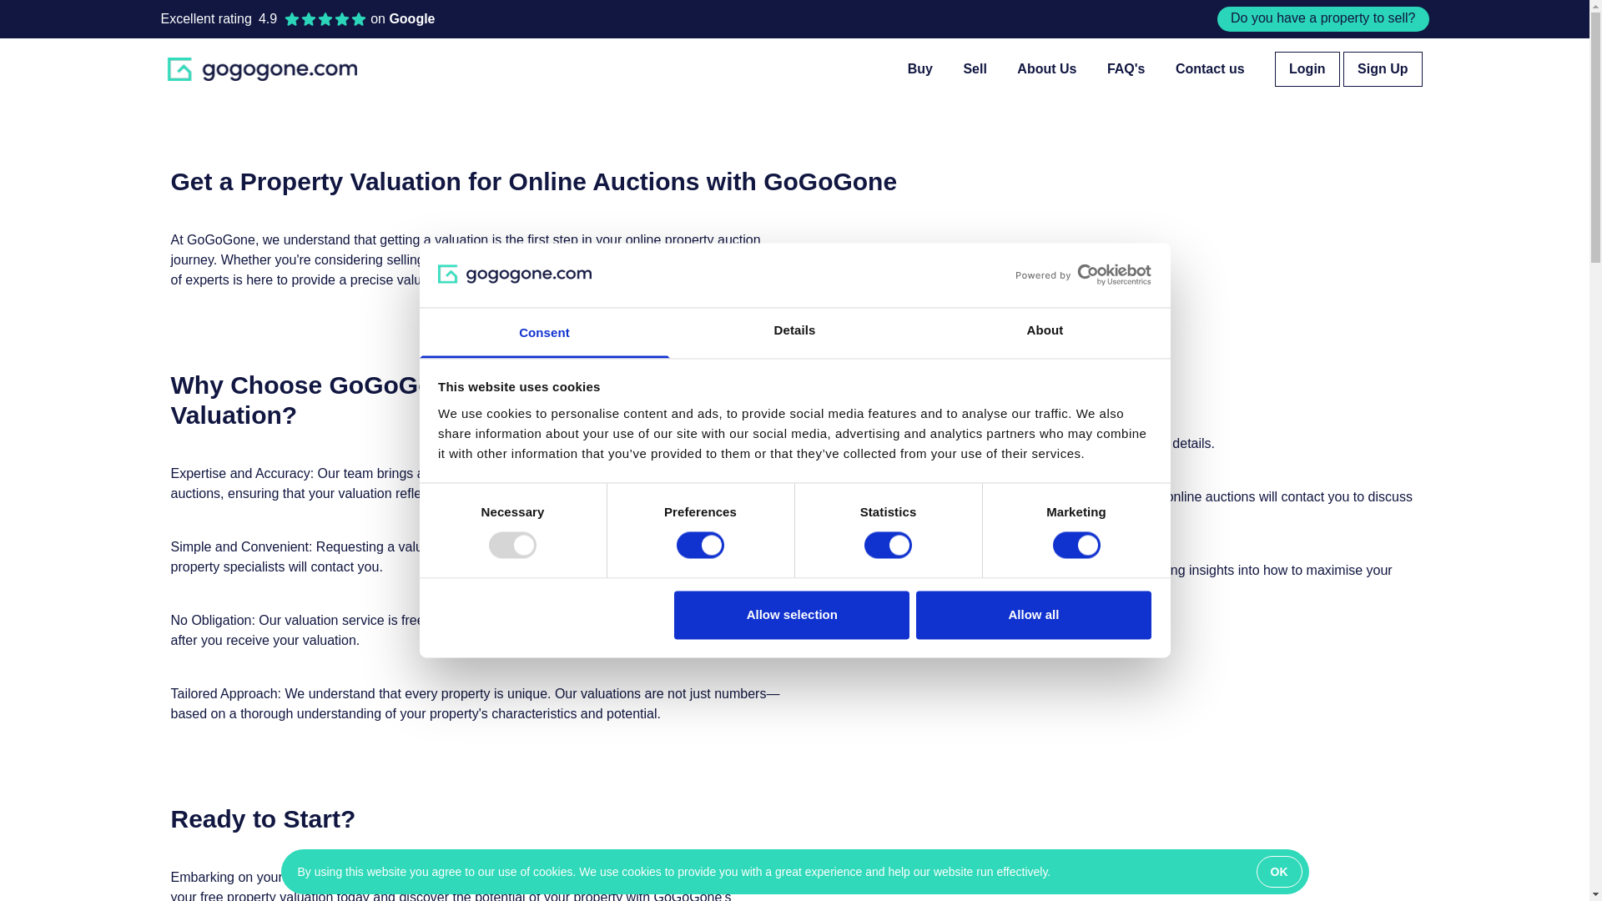  Describe the element at coordinates (794, 332) in the screenshot. I see `Details` at that location.